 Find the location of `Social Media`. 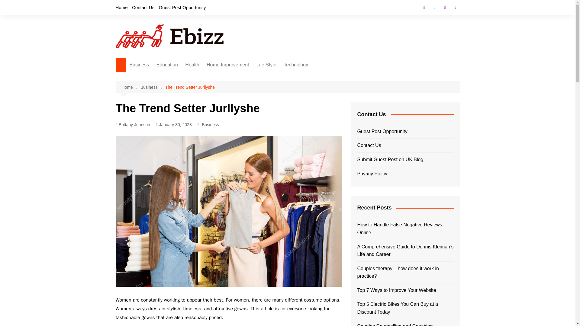

Social Media is located at coordinates (159, 147).